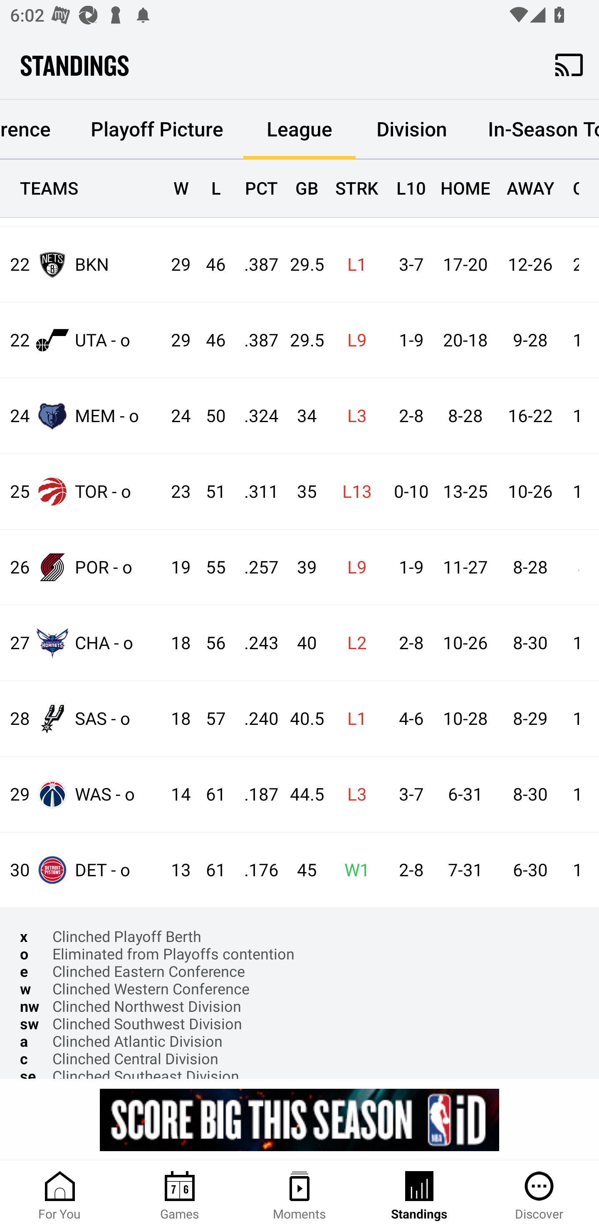 The height and width of the screenshot is (1231, 599). I want to click on Games, so click(180, 1196).